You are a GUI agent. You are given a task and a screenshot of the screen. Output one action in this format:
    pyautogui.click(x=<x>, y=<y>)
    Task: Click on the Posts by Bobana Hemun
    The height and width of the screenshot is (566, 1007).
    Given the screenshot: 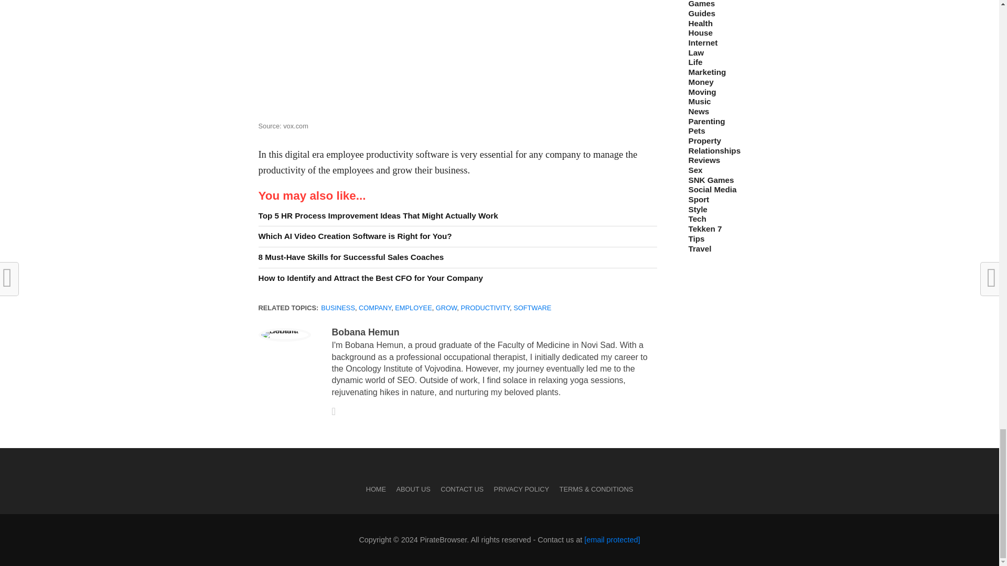 What is the action you would take?
    pyautogui.click(x=365, y=332)
    